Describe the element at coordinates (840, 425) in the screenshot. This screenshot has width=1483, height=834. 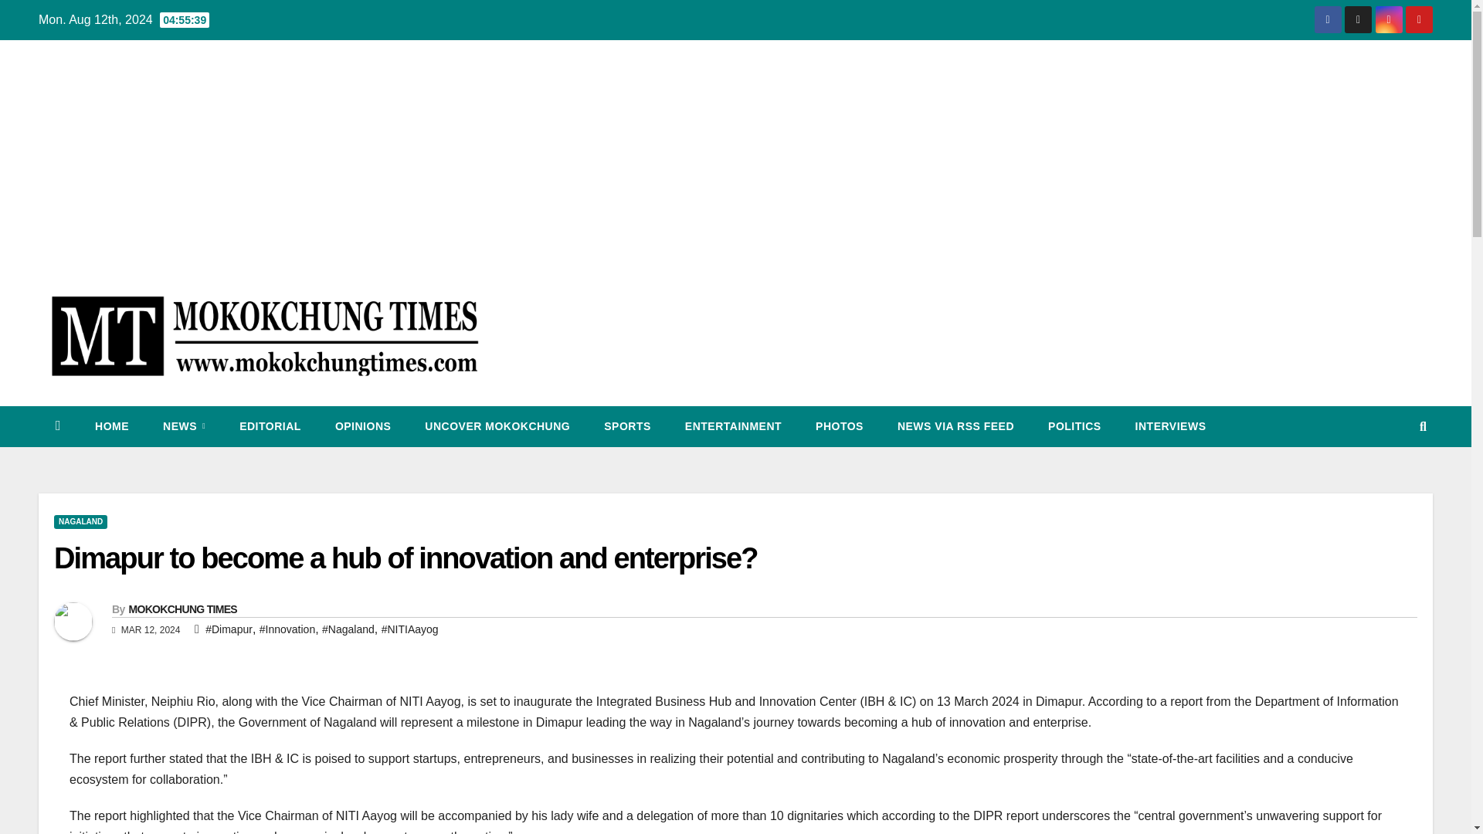
I see `Photos` at that location.